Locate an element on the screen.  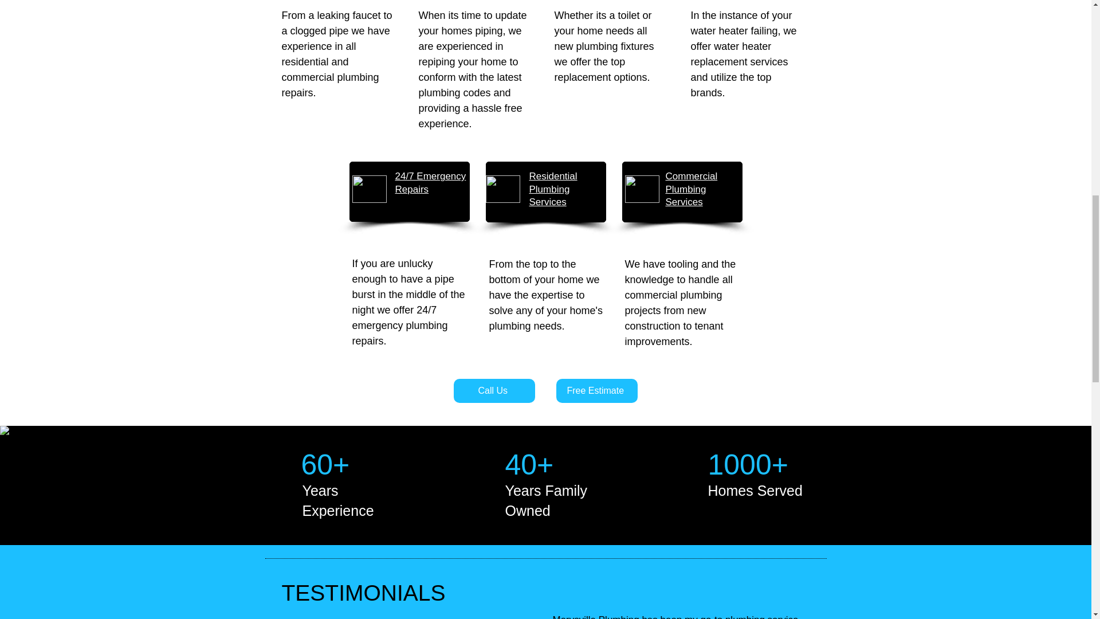
Call Us is located at coordinates (494, 391).